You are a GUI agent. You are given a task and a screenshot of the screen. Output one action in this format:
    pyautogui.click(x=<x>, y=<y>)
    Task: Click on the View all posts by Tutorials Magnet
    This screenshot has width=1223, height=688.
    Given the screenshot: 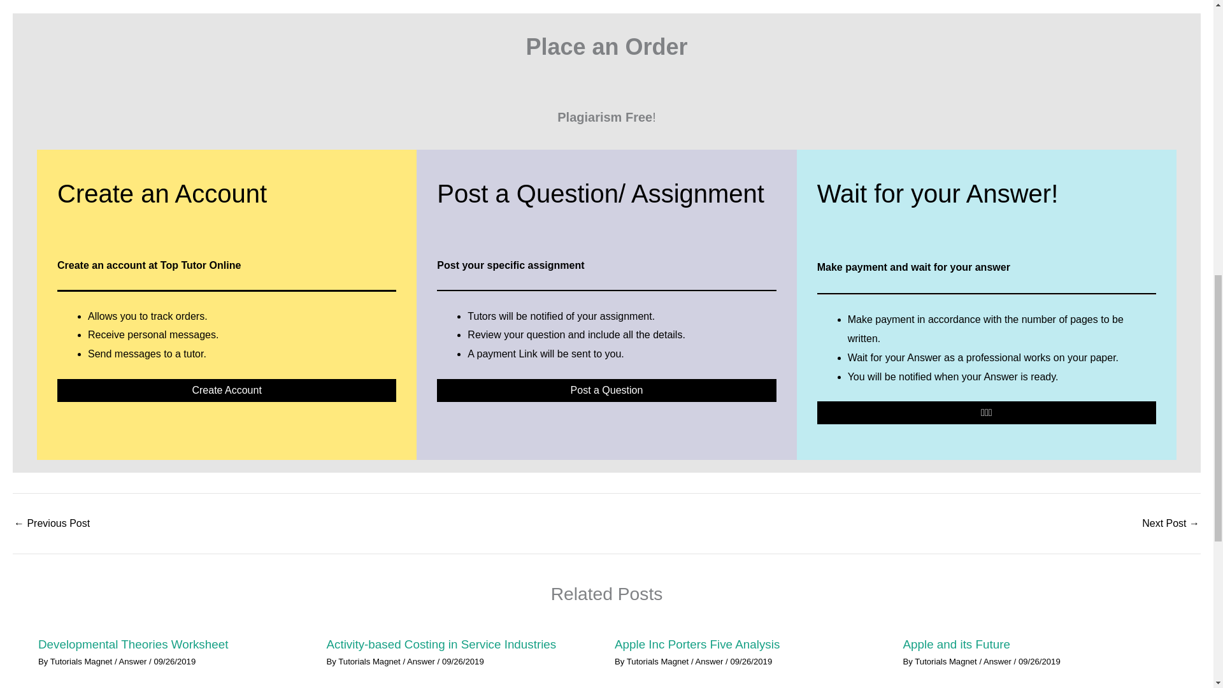 What is the action you would take?
    pyautogui.click(x=947, y=661)
    